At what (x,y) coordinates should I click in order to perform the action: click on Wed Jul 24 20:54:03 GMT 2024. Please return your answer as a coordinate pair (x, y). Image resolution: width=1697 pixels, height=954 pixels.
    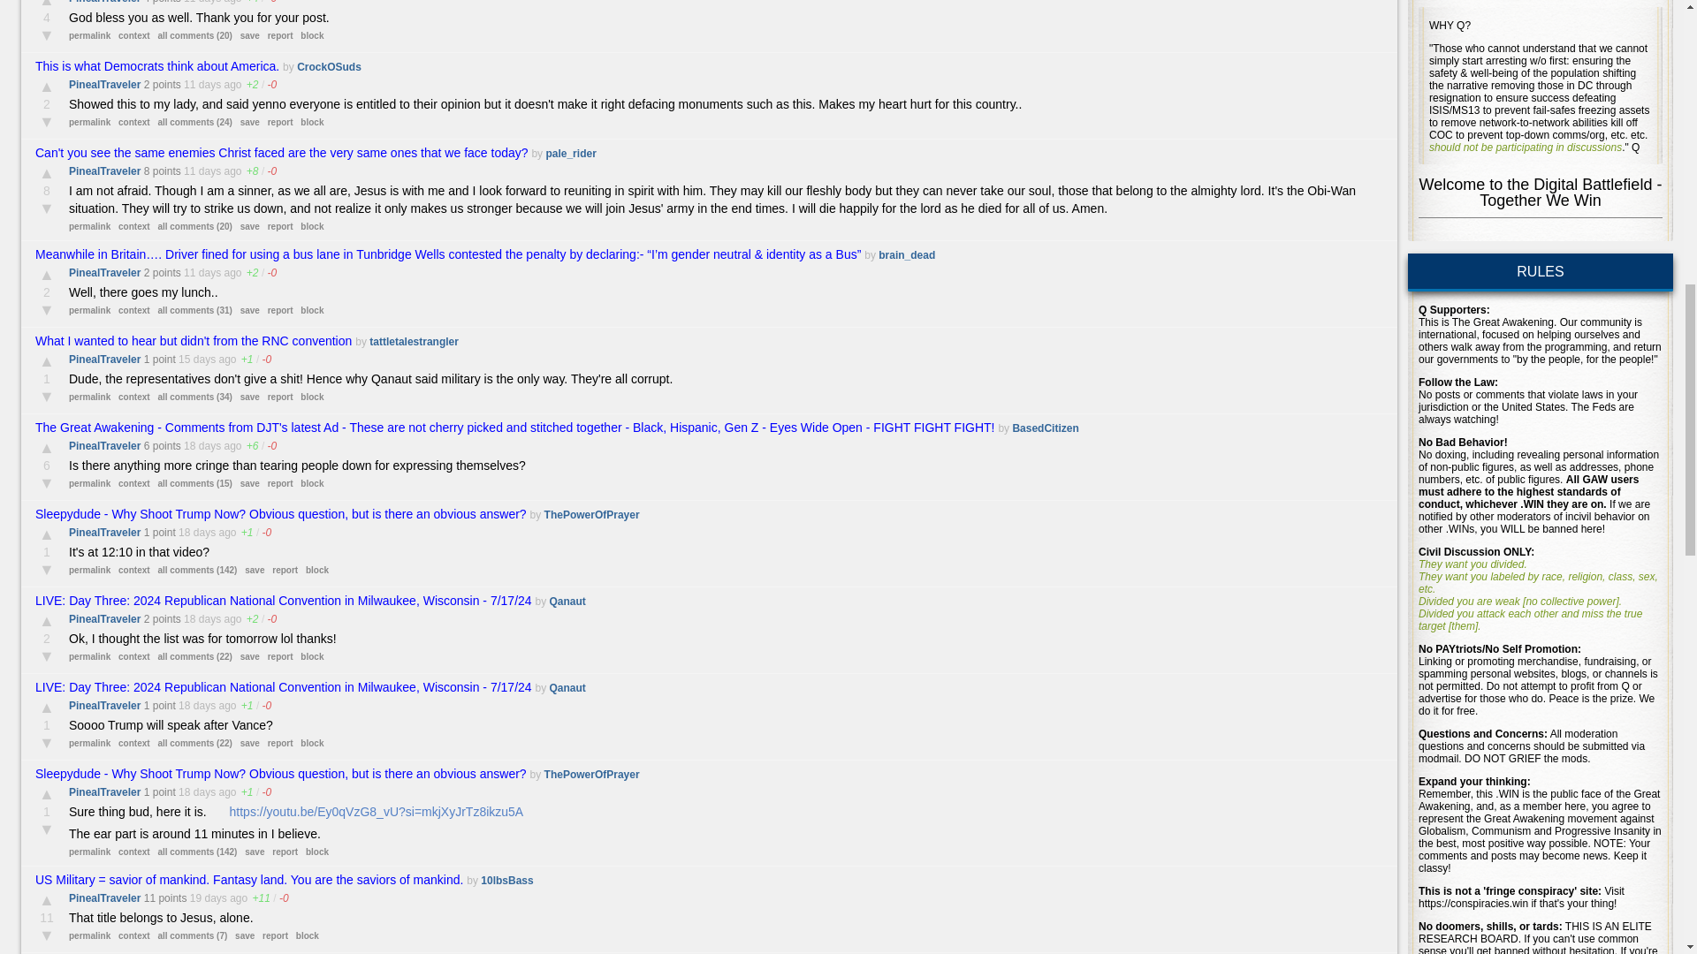
    Looking at the image, I should click on (202, 273).